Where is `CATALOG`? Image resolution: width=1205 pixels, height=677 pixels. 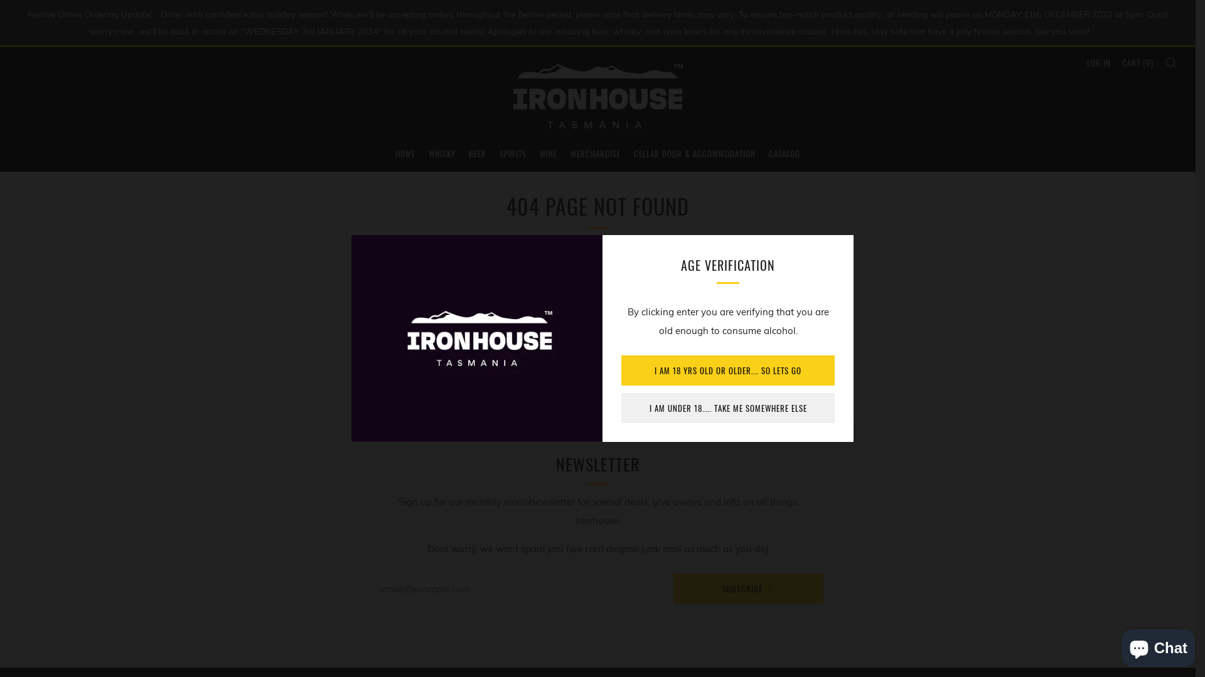
CATALOG is located at coordinates (785, 154).